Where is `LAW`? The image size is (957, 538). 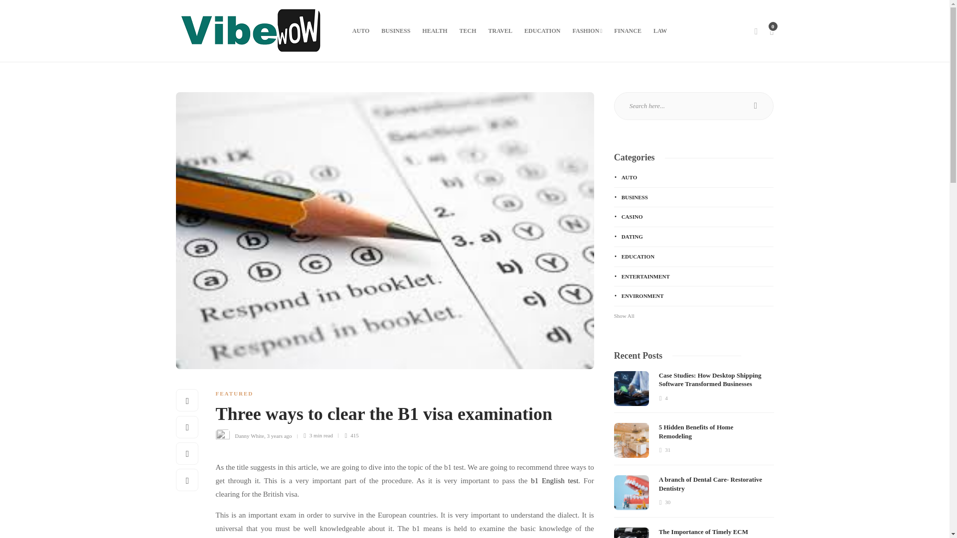
LAW is located at coordinates (660, 31).